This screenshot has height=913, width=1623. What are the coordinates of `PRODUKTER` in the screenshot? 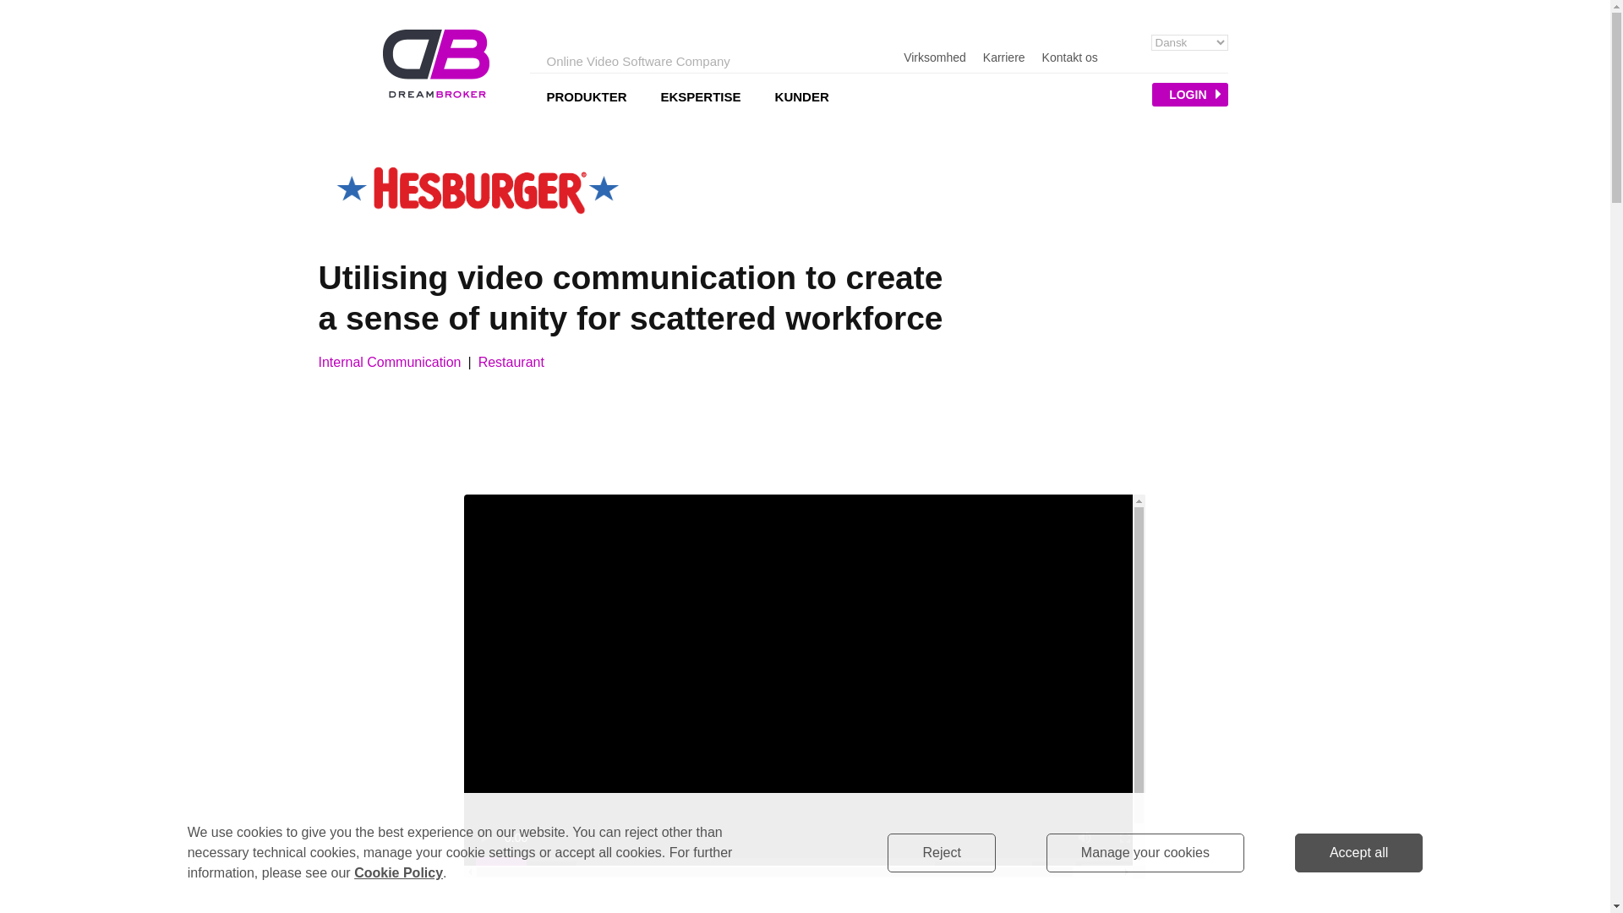 It's located at (585, 96).